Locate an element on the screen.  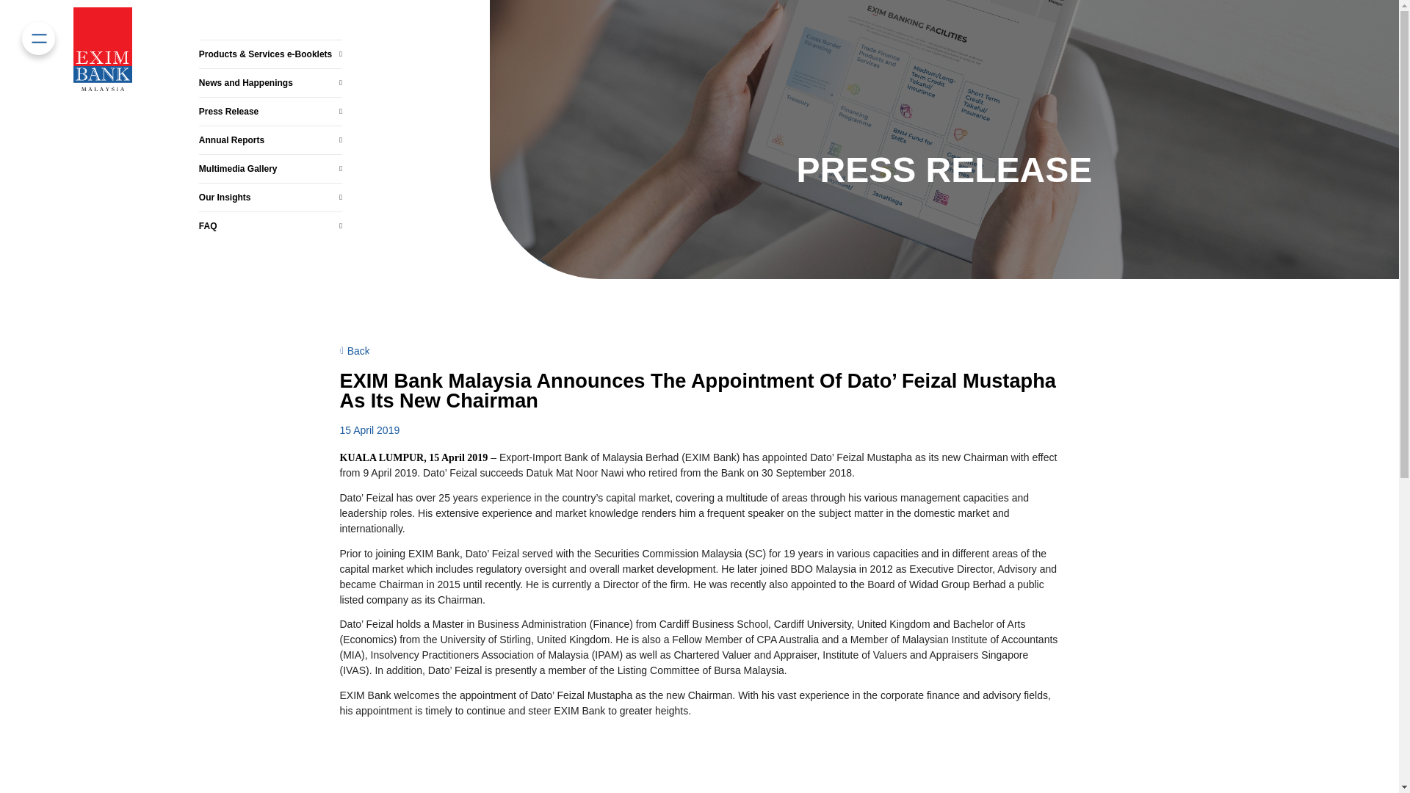
News and Happenings is located at coordinates (270, 60).